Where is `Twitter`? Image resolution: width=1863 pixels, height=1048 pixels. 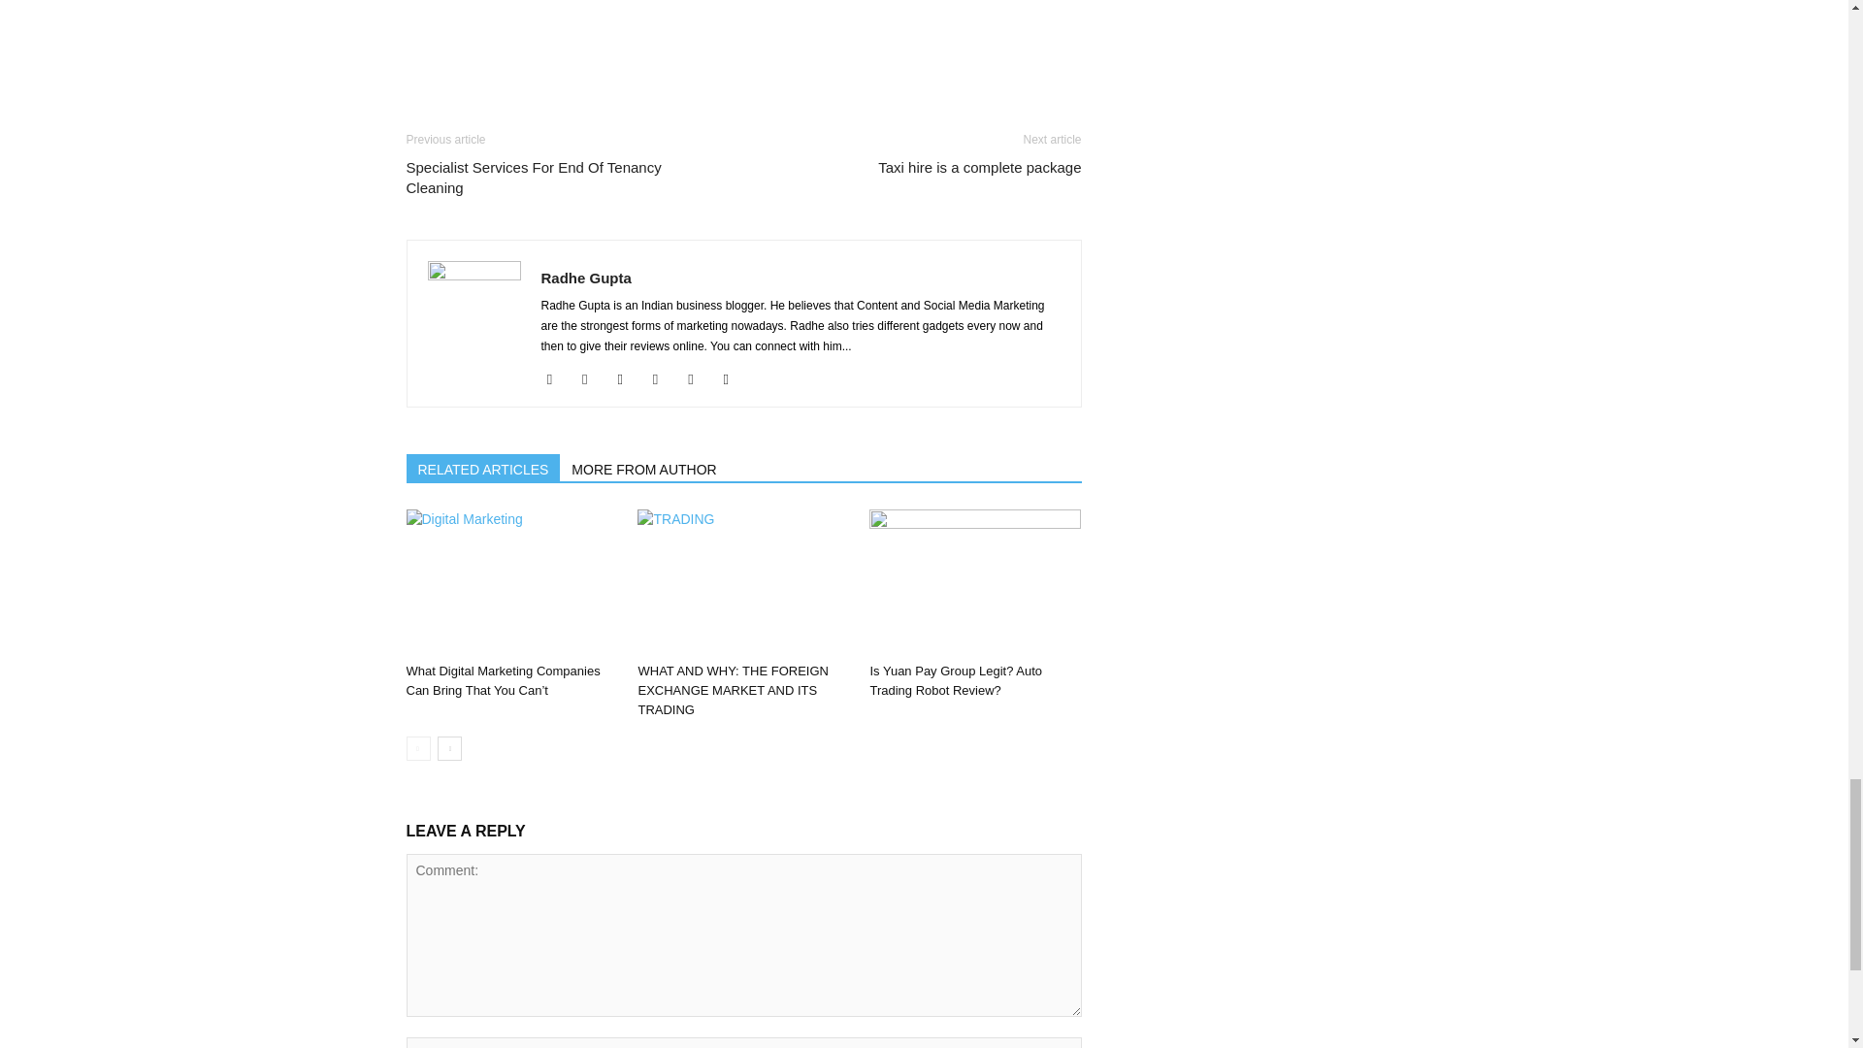 Twitter is located at coordinates (733, 378).